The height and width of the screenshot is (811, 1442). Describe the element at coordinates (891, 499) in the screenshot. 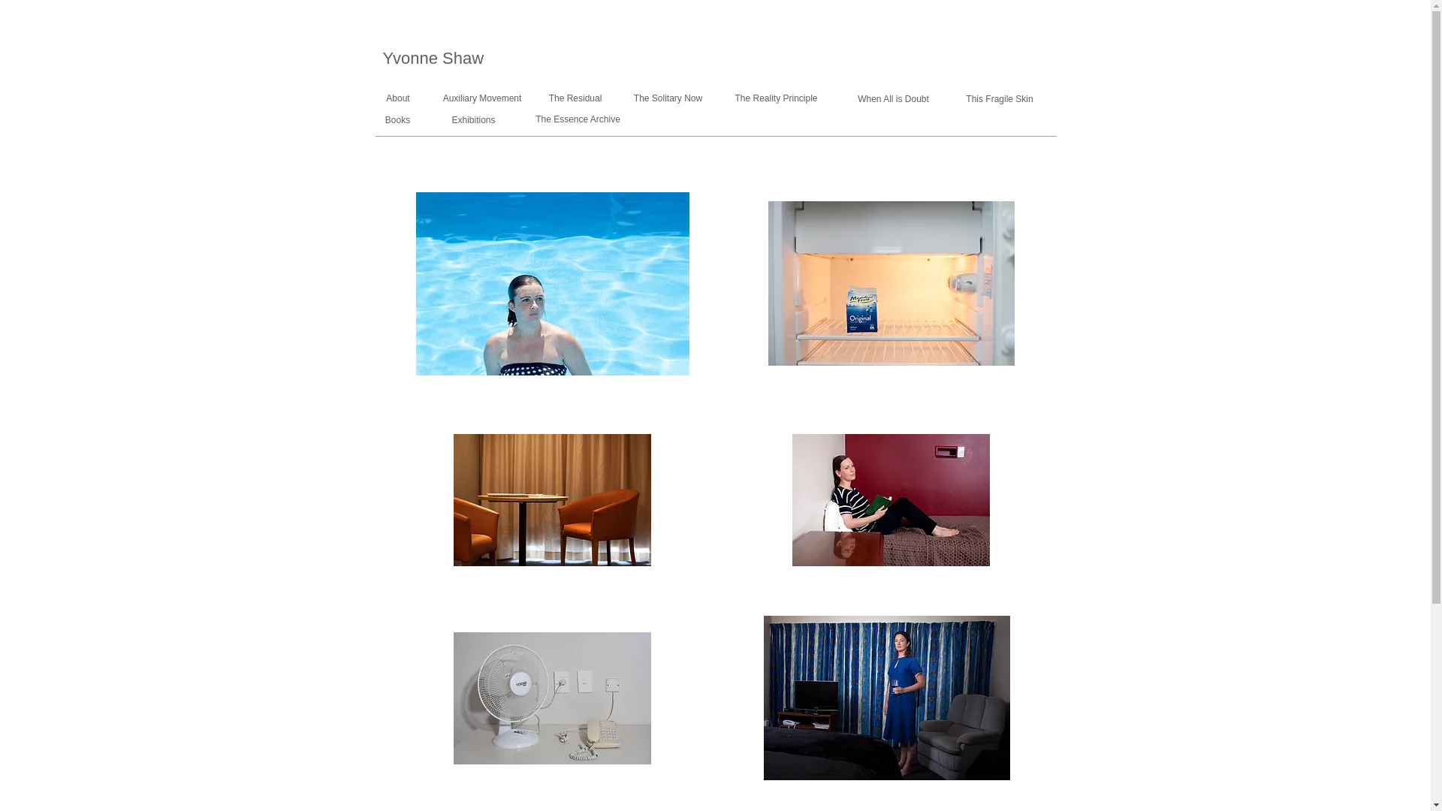

I see `Hobson Motor Inn, 2015` at that location.